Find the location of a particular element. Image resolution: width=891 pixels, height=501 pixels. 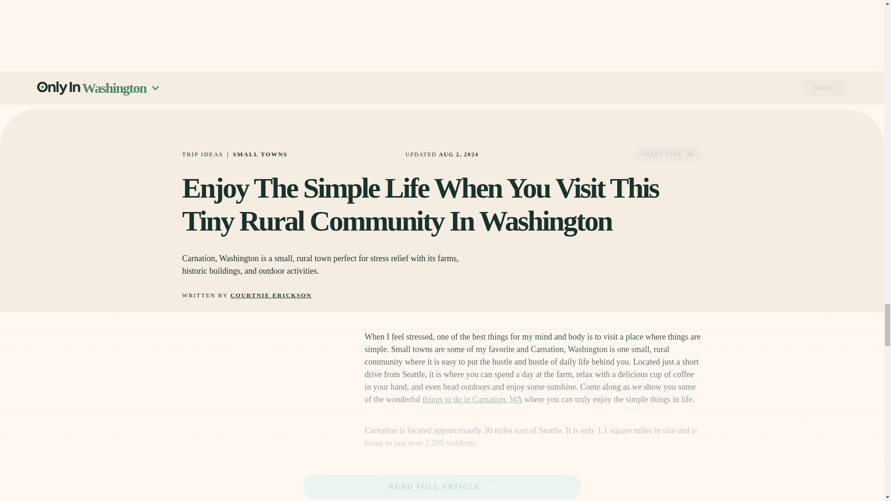

SHARE LINK is located at coordinates (667, 154).